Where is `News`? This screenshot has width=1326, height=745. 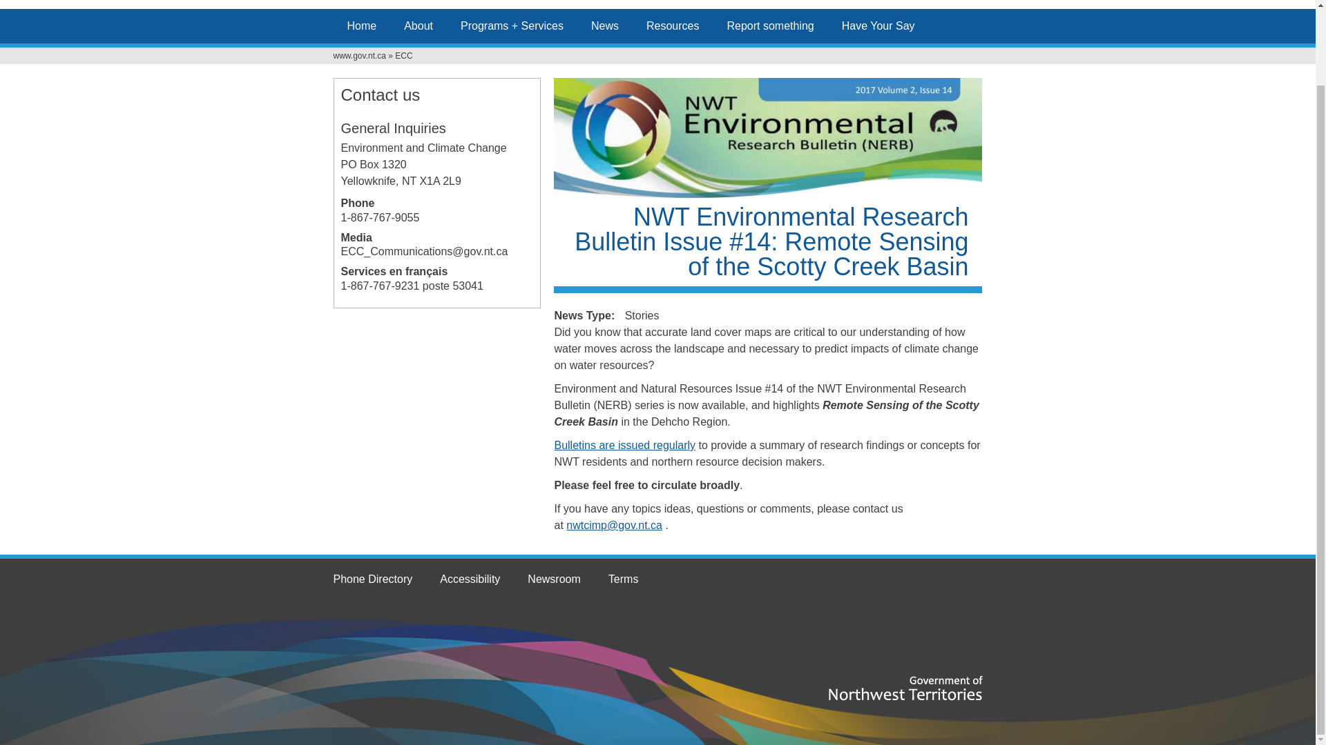 News is located at coordinates (604, 26).